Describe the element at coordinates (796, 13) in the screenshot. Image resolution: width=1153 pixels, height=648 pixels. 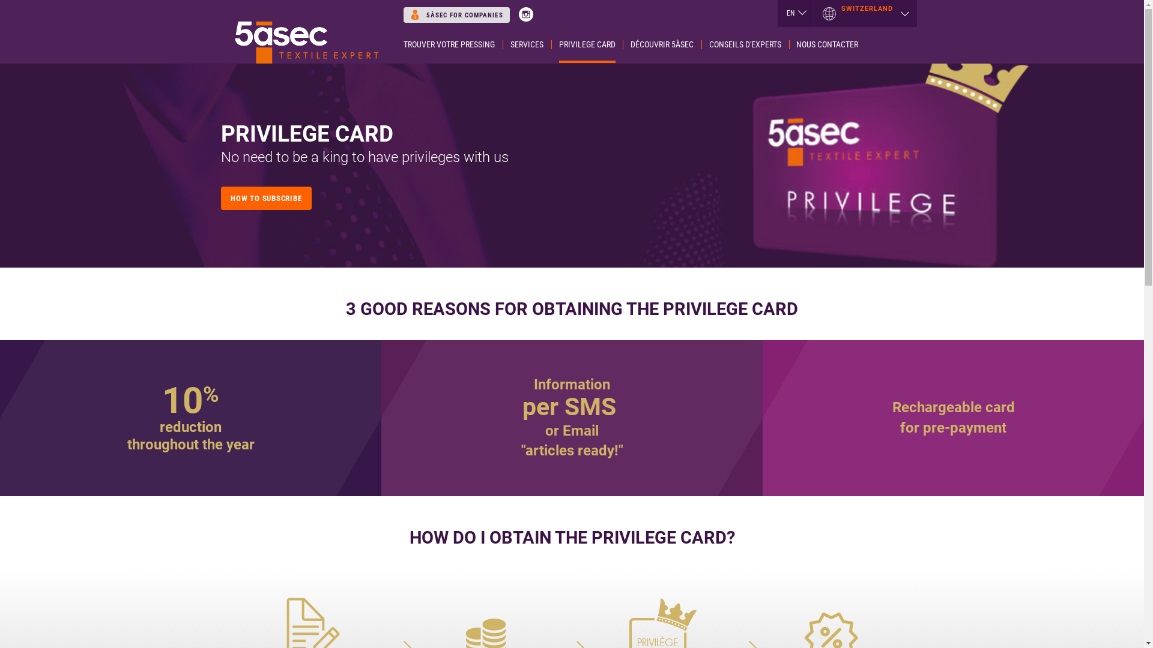
I see `EN` at that location.